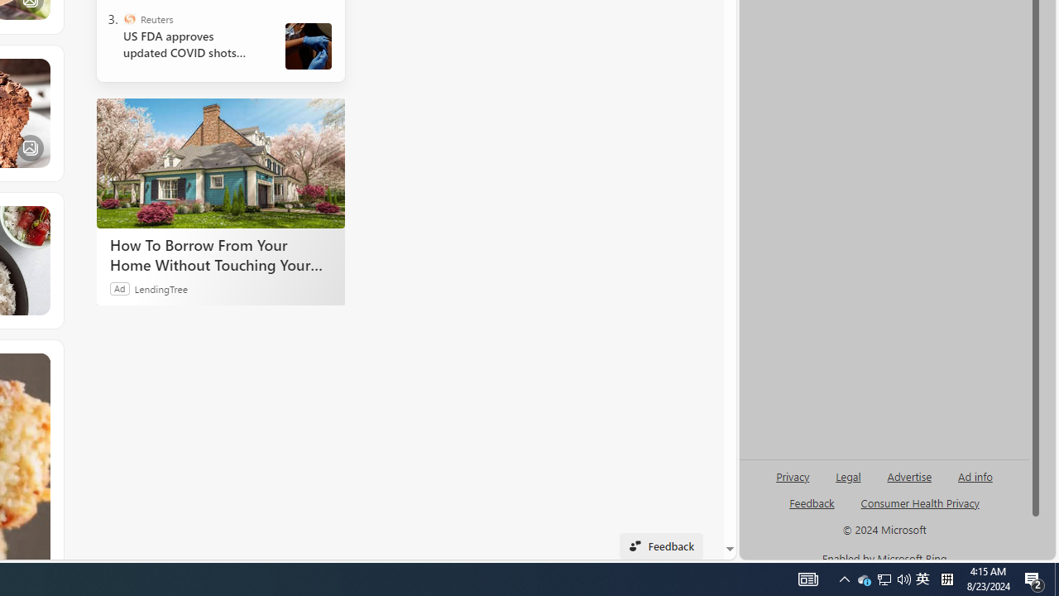 Image resolution: width=1059 pixels, height=596 pixels. I want to click on AutomationID: sb_feedback, so click(811, 502).